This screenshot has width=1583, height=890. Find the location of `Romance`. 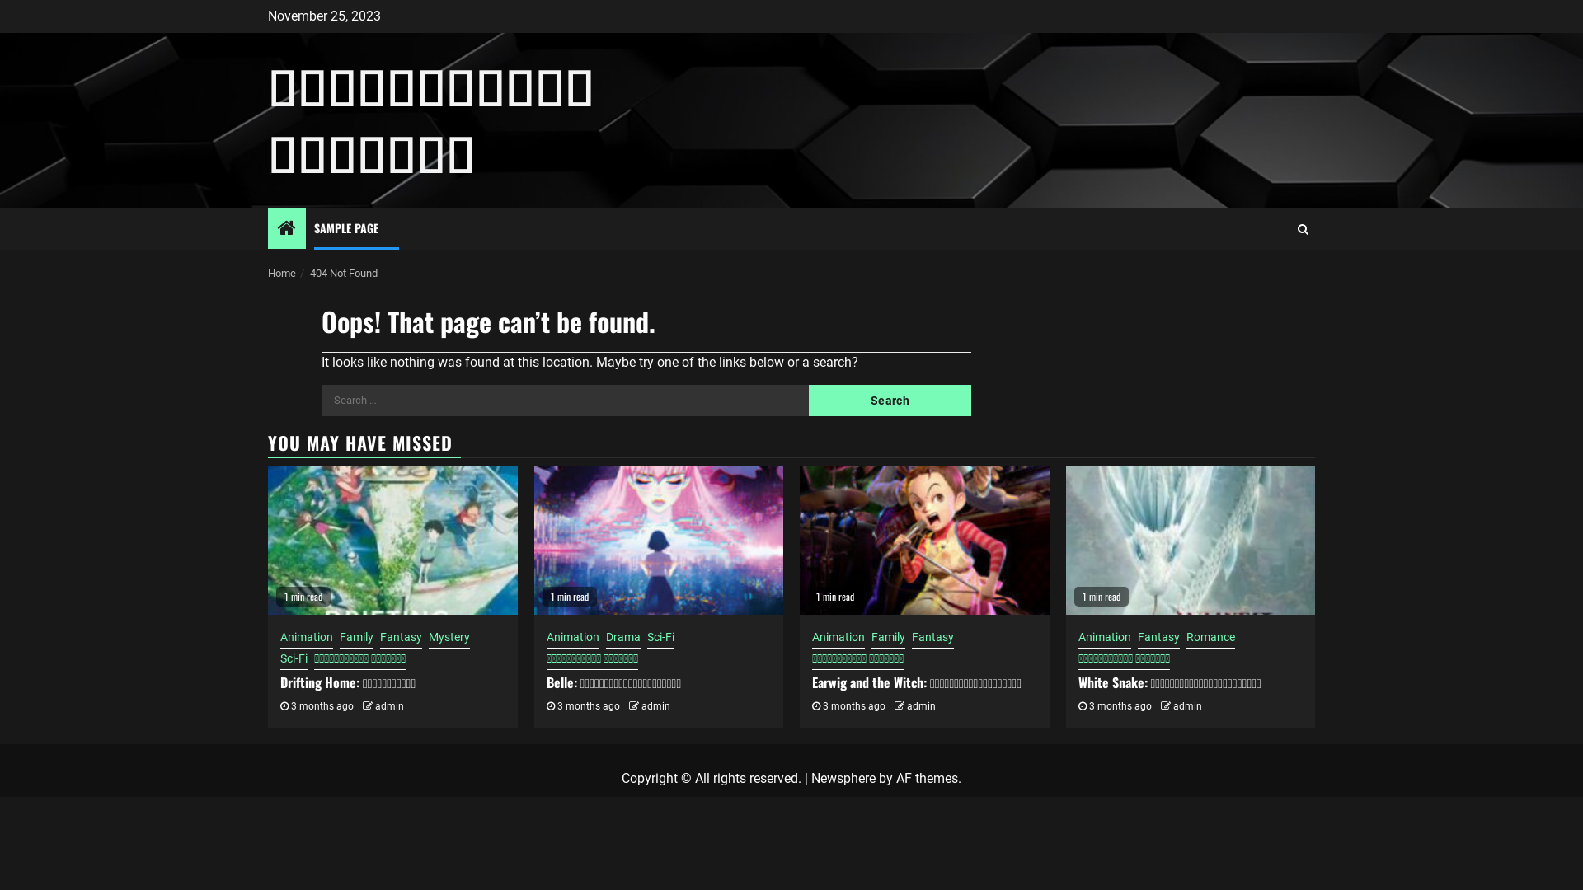

Romance is located at coordinates (1210, 639).